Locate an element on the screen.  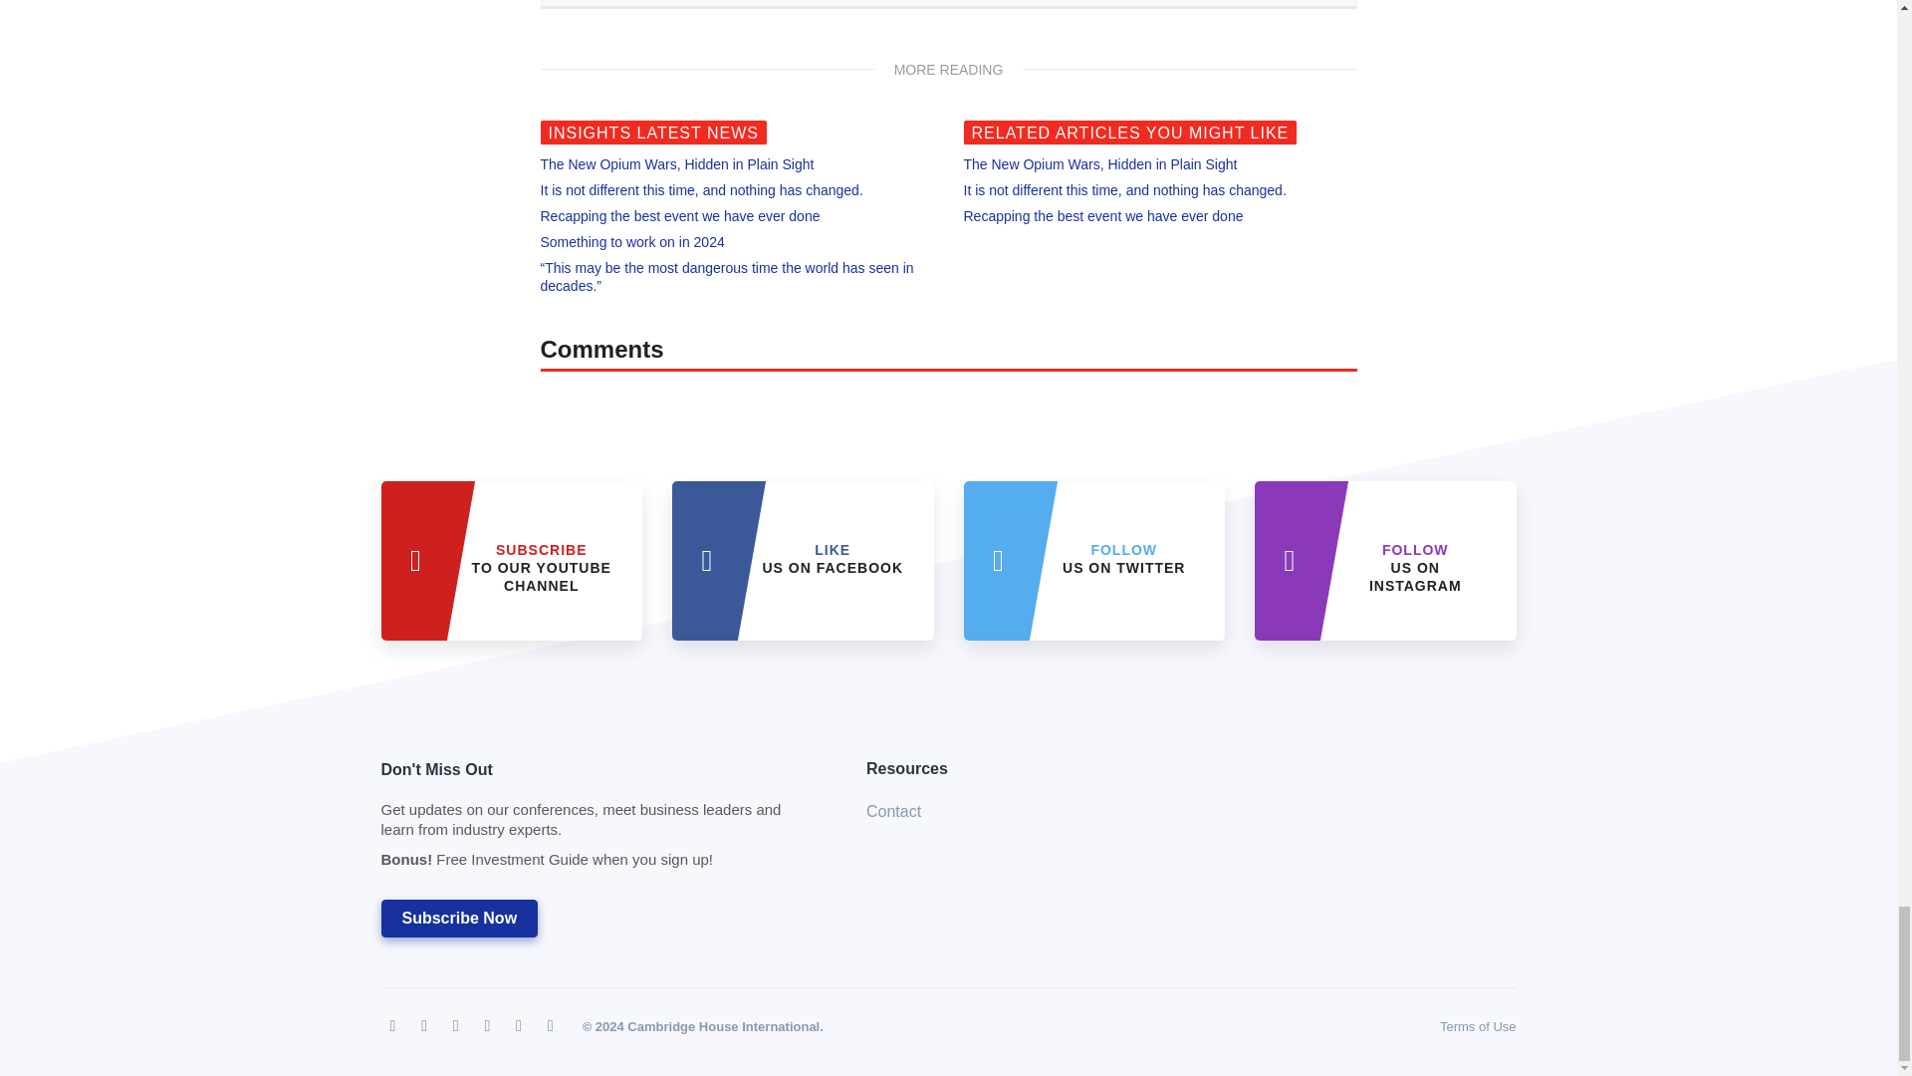
Recapping the best event we have ever done is located at coordinates (1415, 568).